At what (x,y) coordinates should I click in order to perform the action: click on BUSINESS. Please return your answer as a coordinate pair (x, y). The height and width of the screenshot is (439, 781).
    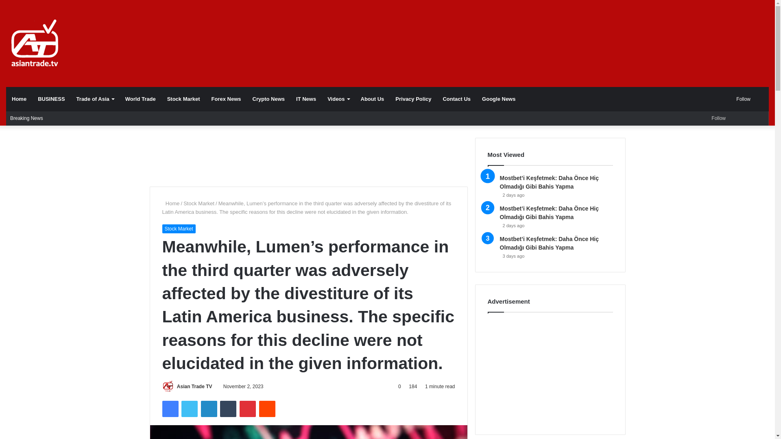
    Looking at the image, I should click on (51, 99).